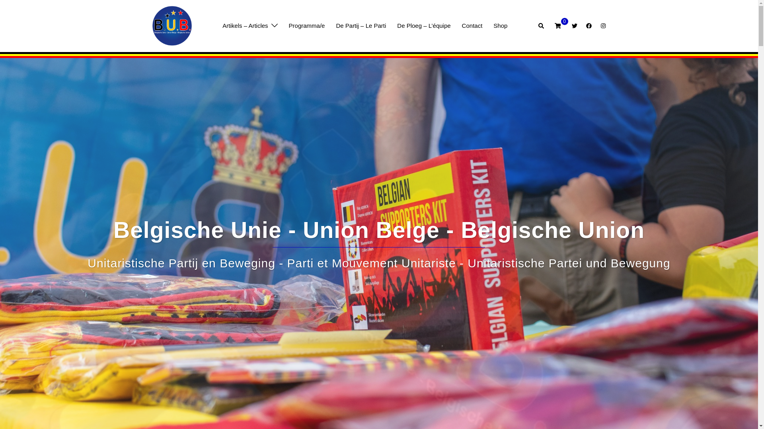 The height and width of the screenshot is (429, 764). Describe the element at coordinates (602, 25) in the screenshot. I see `https://instagram.com/buboninsta` at that location.